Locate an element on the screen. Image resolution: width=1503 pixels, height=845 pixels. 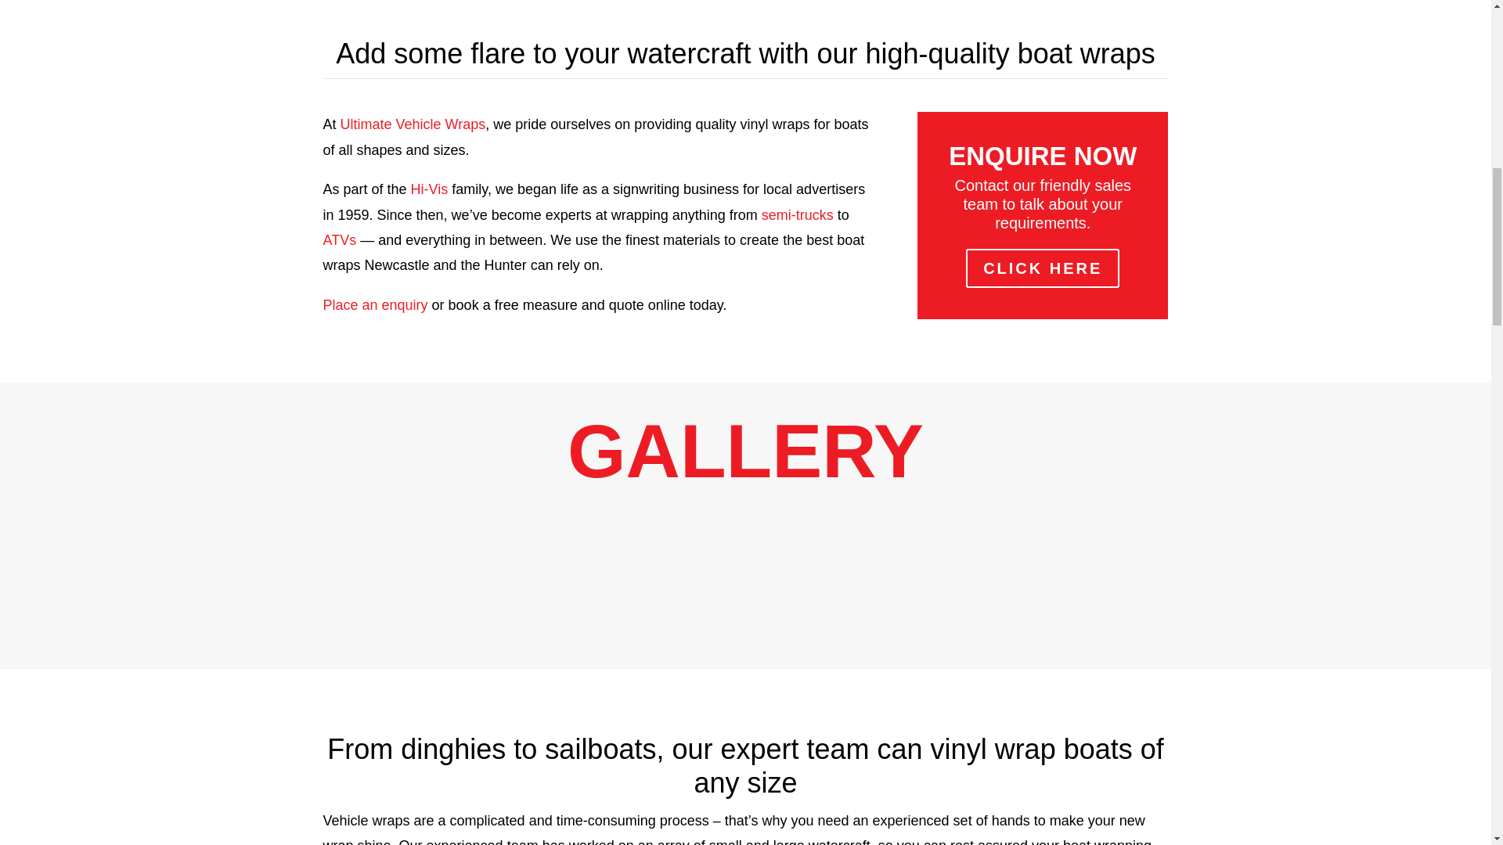
semi-trucks is located at coordinates (798, 214).